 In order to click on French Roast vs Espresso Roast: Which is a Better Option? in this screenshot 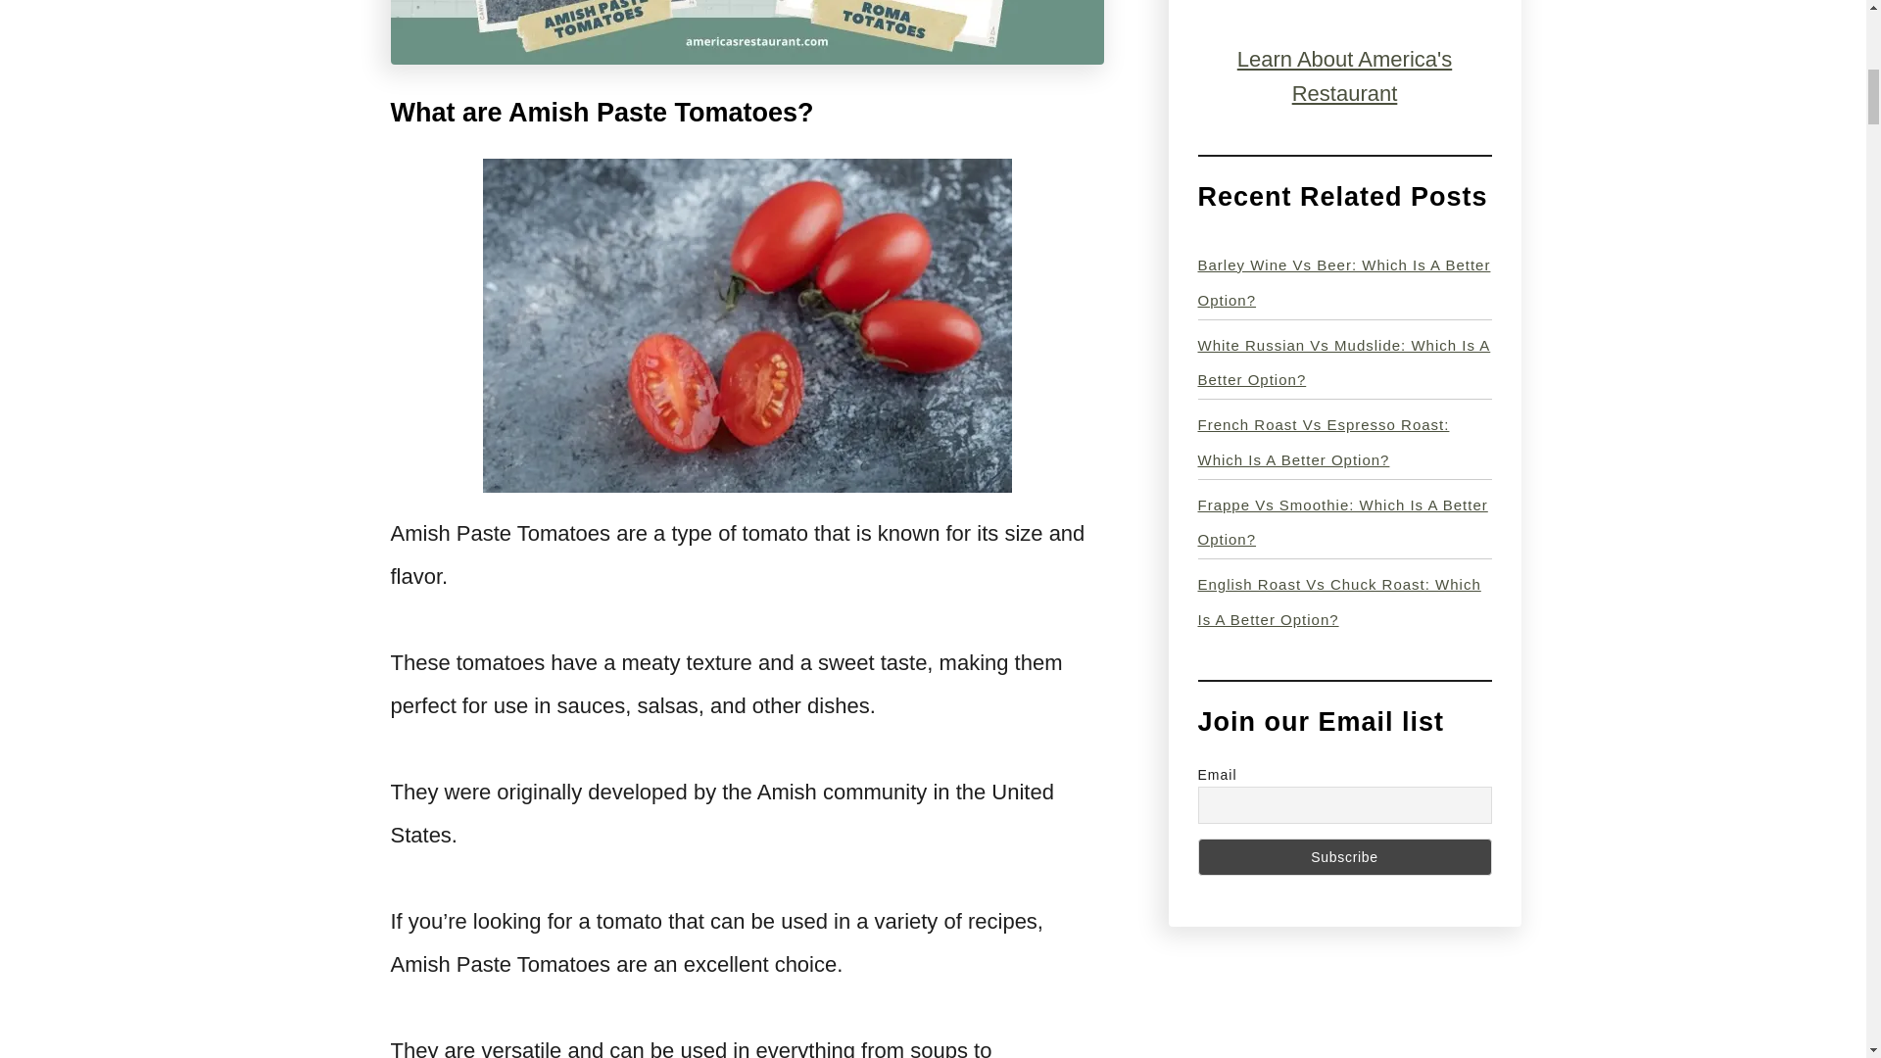, I will do `click(1323, 443)`.